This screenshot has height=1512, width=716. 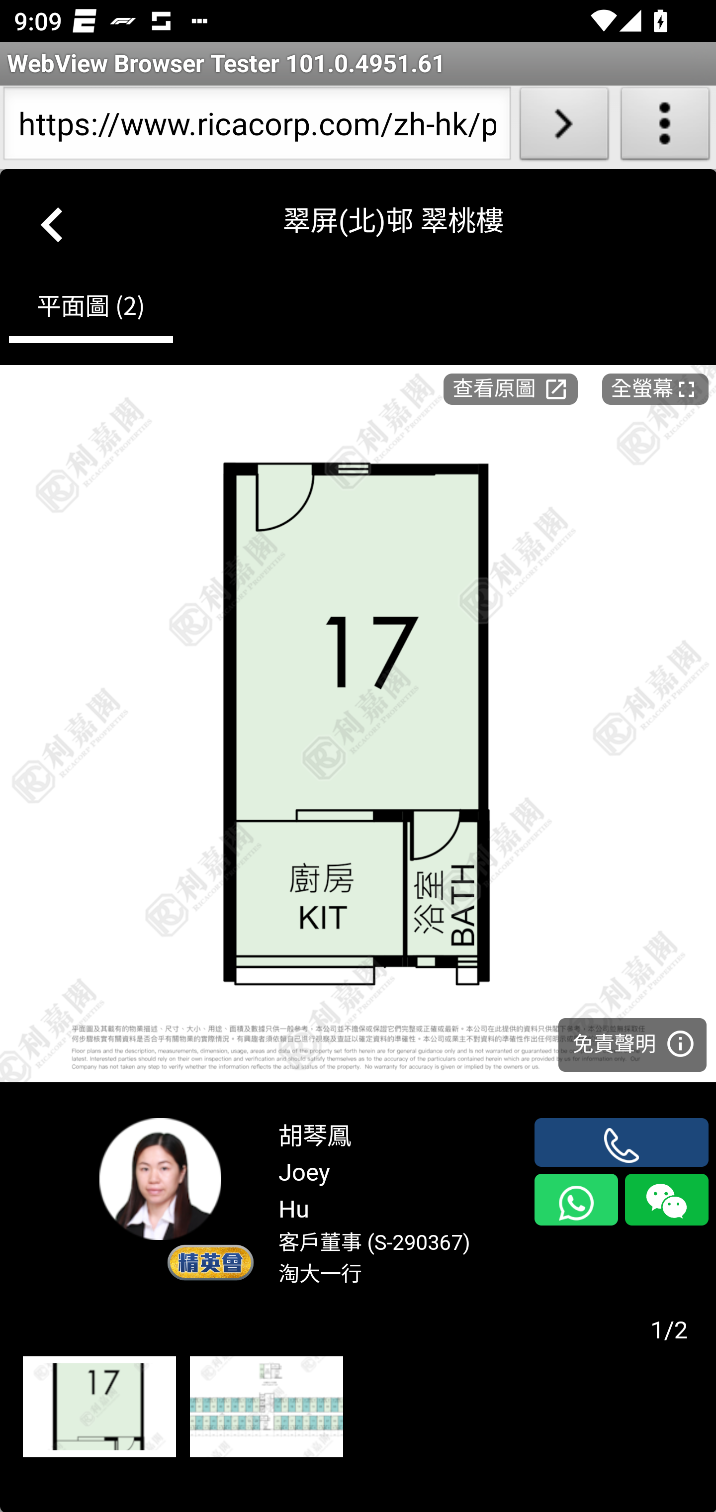 What do you see at coordinates (576, 1200) in the screenshot?
I see `whatsapp` at bounding box center [576, 1200].